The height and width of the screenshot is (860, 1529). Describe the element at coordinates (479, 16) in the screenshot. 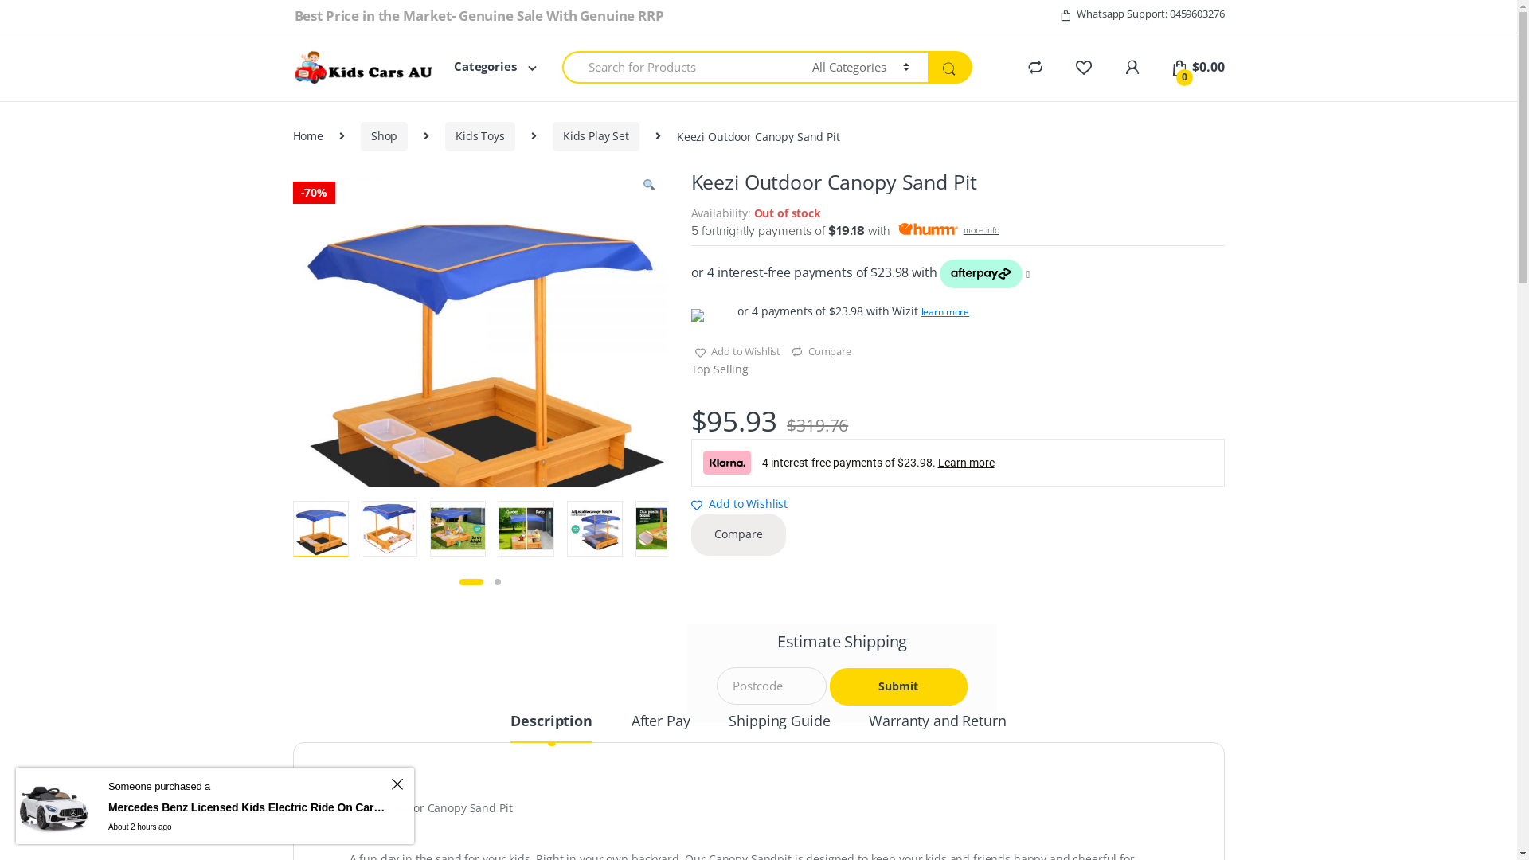

I see `Best Price in the Market- Genuine Sale With Genuine RRP` at that location.